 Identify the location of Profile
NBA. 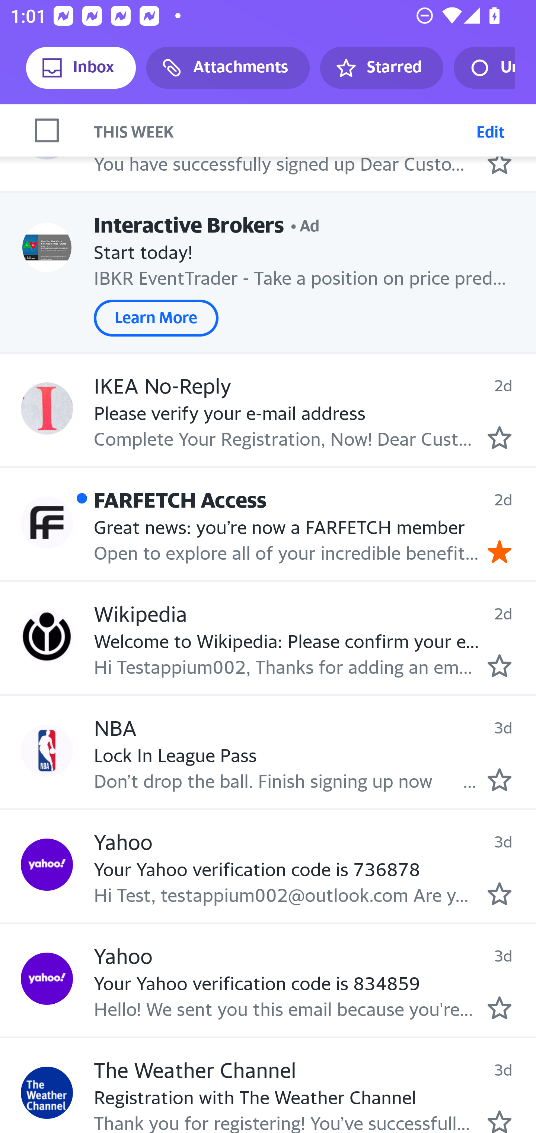
(47, 751).